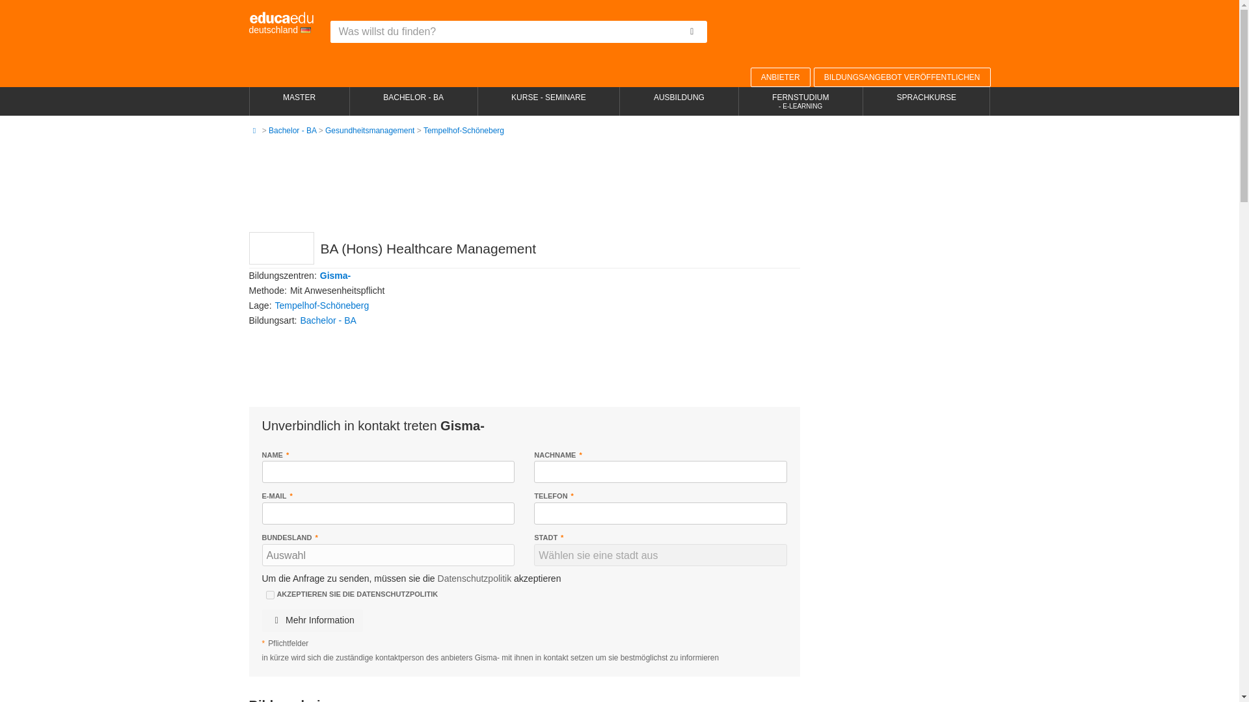 This screenshot has height=702, width=1249. I want to click on Educaedu Deutschland, so click(281, 23).